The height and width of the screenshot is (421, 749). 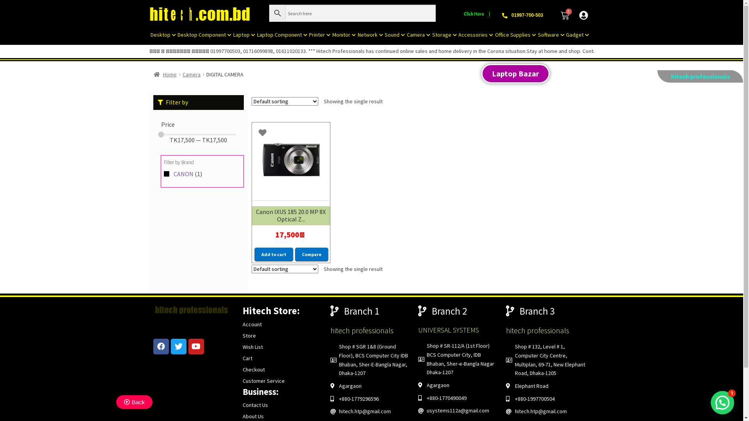 What do you see at coordinates (516, 35) in the screenshot?
I see `Office Supplies` at bounding box center [516, 35].